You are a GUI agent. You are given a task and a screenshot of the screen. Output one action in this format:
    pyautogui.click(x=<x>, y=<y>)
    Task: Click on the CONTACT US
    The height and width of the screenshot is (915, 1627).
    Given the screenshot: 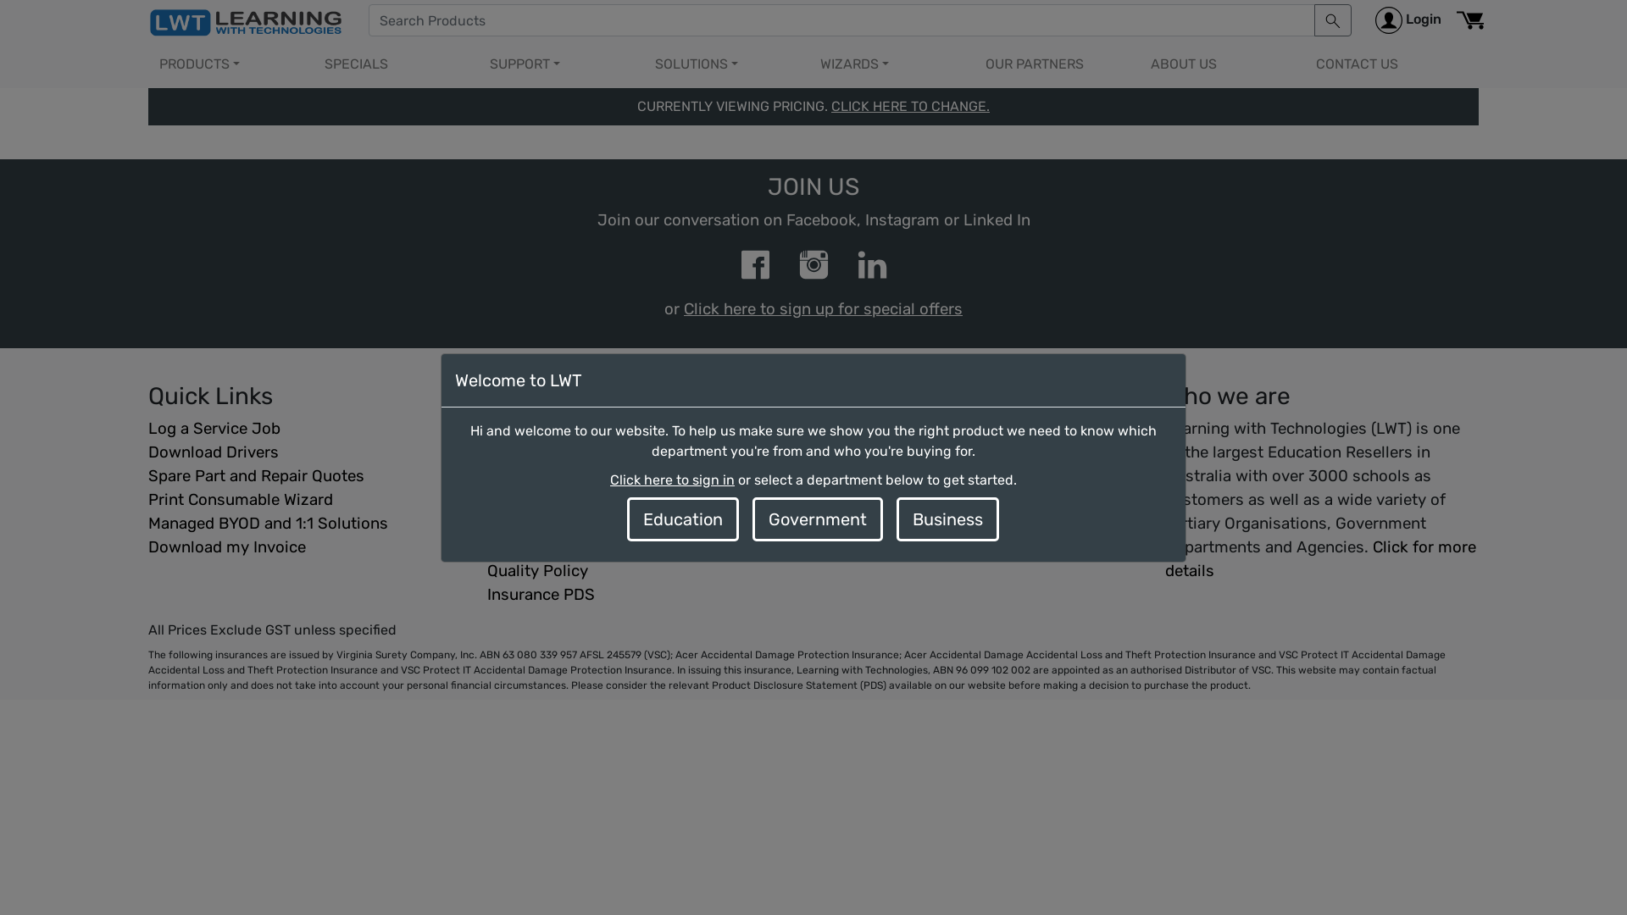 What is the action you would take?
    pyautogui.click(x=1385, y=64)
    